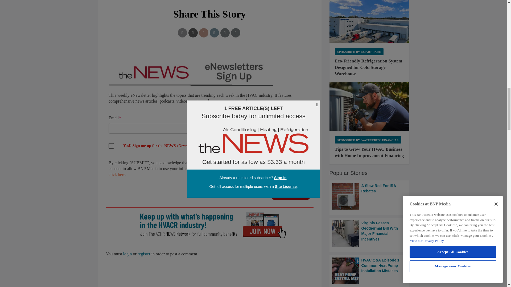 The height and width of the screenshot is (287, 511). Describe the element at coordinates (369, 196) in the screenshot. I see `A Slow Roll For IRA Rebates` at that location.